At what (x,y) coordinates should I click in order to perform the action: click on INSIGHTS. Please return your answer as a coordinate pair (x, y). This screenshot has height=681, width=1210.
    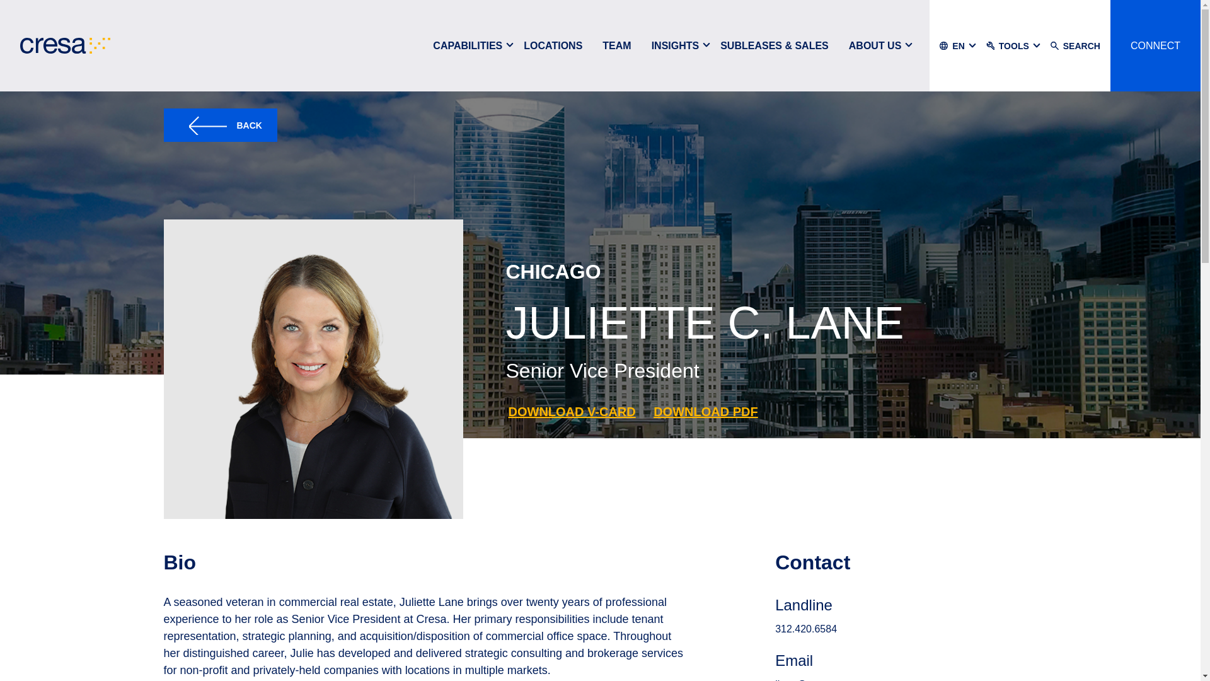
    Looking at the image, I should click on (675, 45).